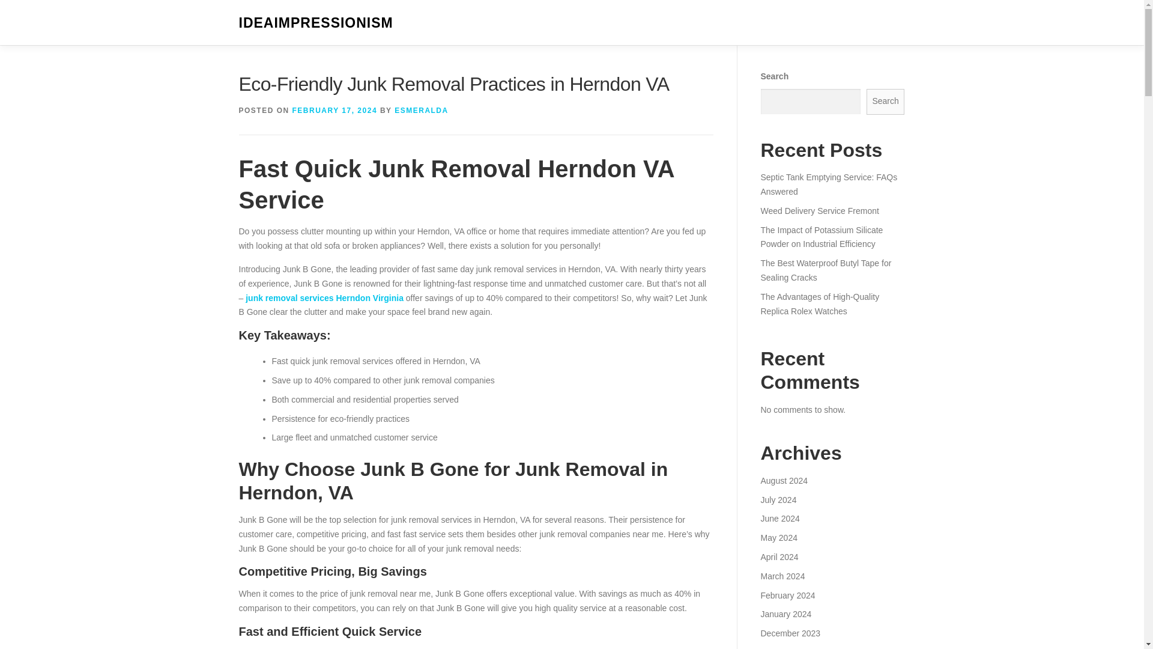 The width and height of the screenshot is (1153, 649). Describe the element at coordinates (782, 576) in the screenshot. I see `March 2024` at that location.